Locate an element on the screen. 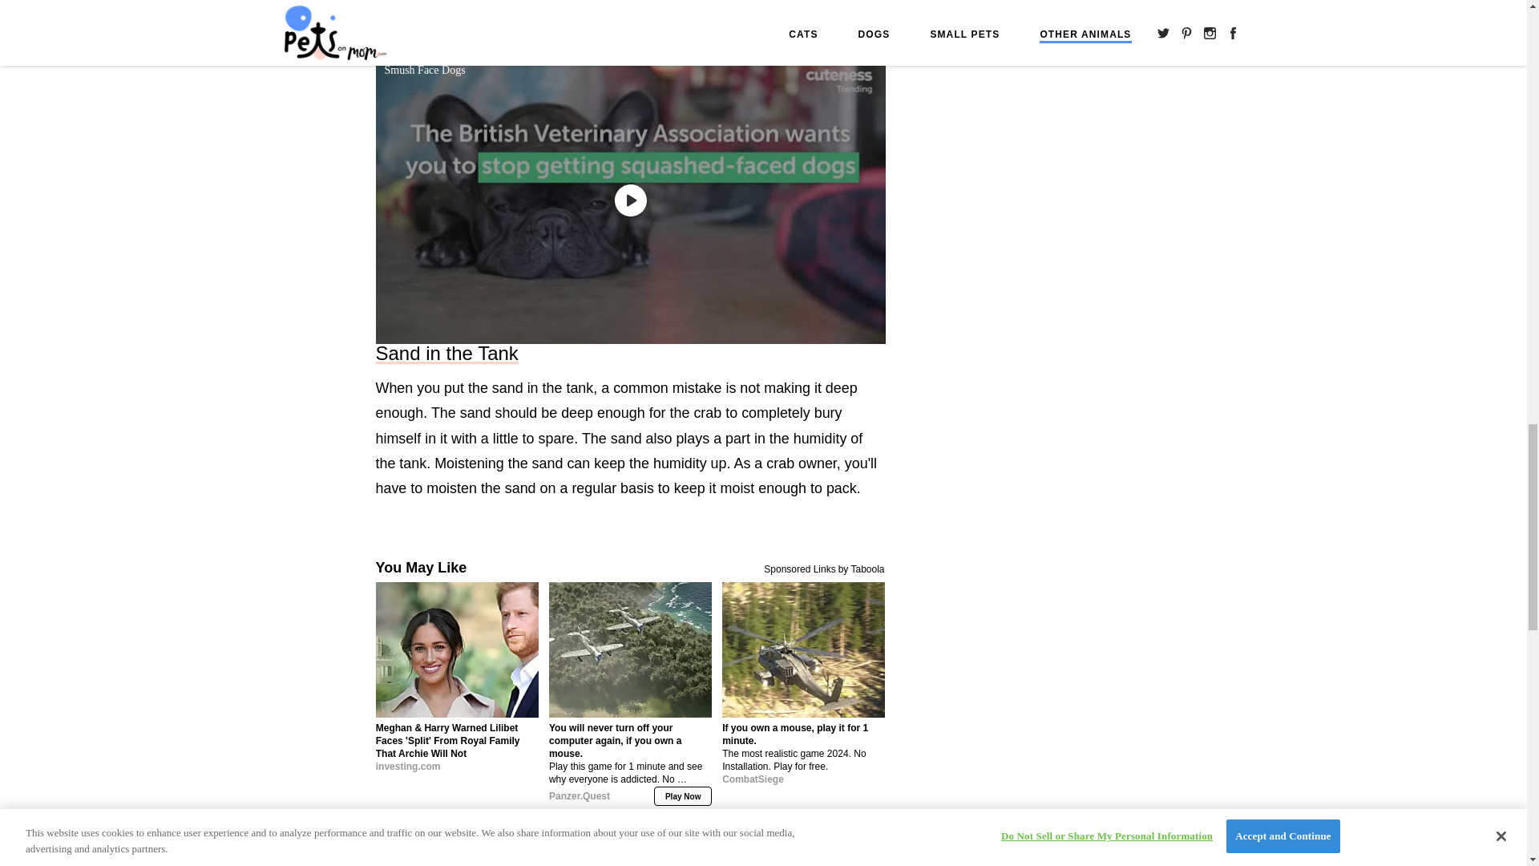 The width and height of the screenshot is (1539, 866). If you own a mouse, play it for 1 minute. is located at coordinates (803, 649).